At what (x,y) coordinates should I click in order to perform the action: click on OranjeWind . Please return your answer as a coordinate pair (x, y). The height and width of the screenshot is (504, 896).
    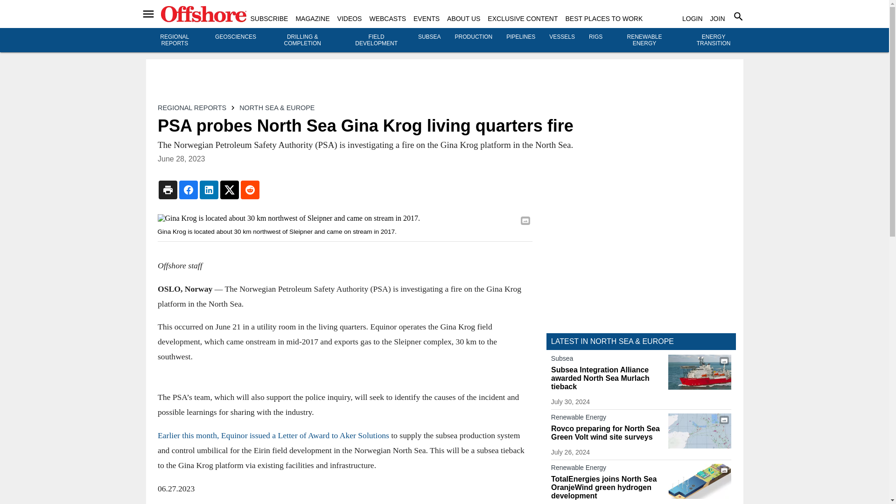
    Looking at the image, I should click on (700, 481).